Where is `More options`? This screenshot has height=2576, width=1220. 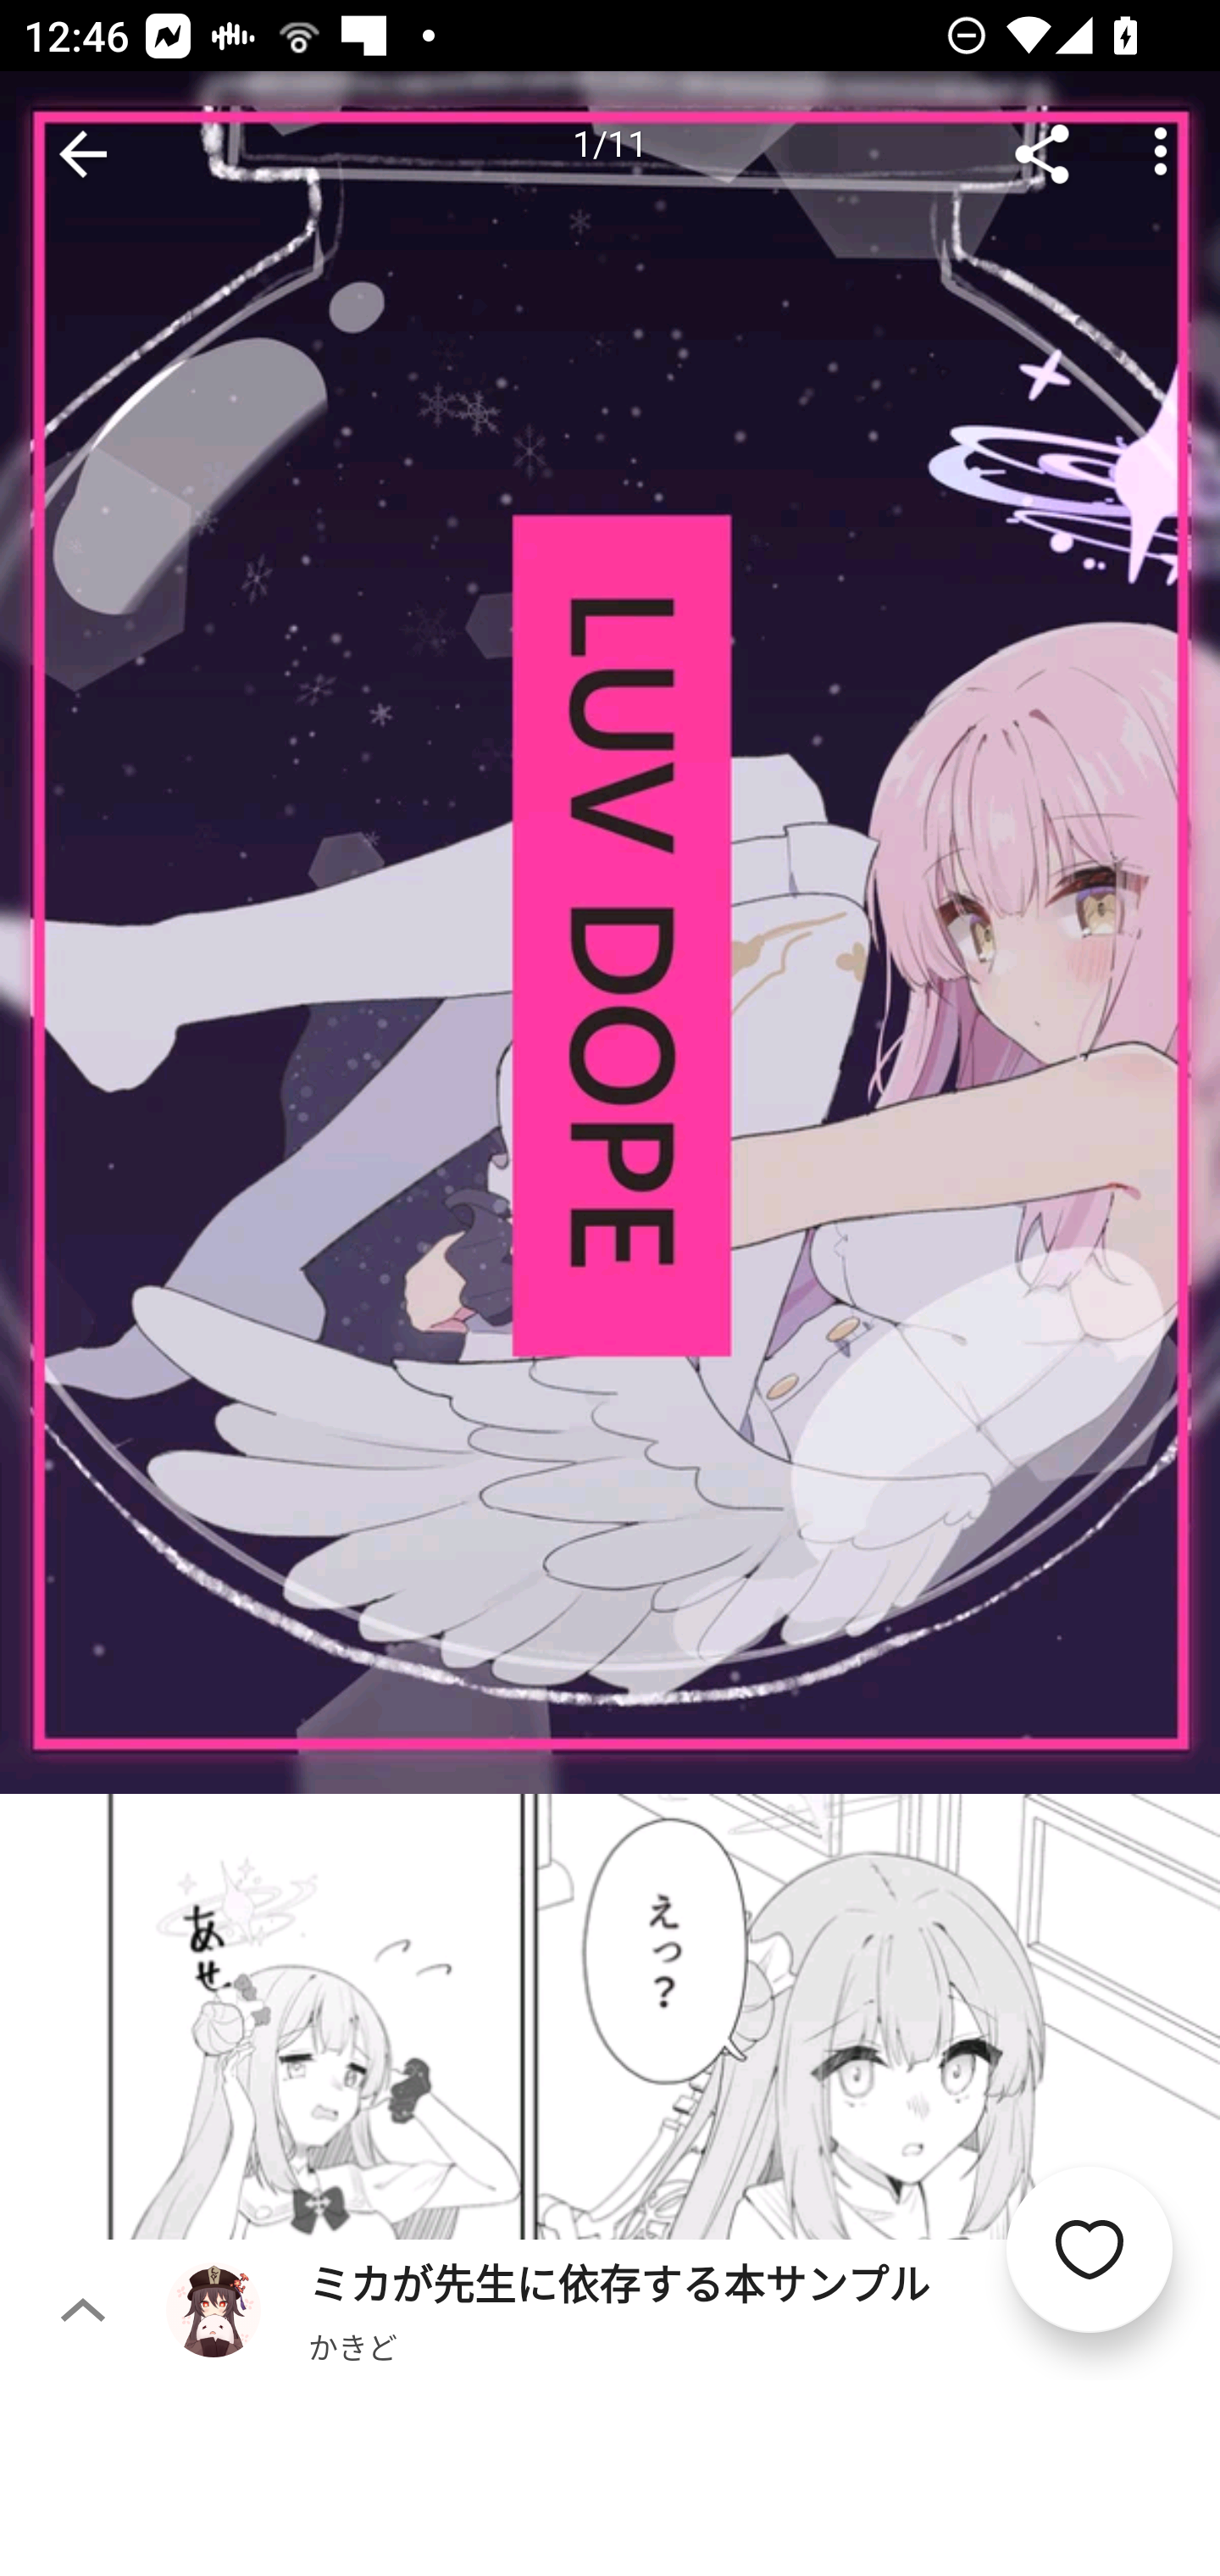 More options is located at coordinates (1161, 154).